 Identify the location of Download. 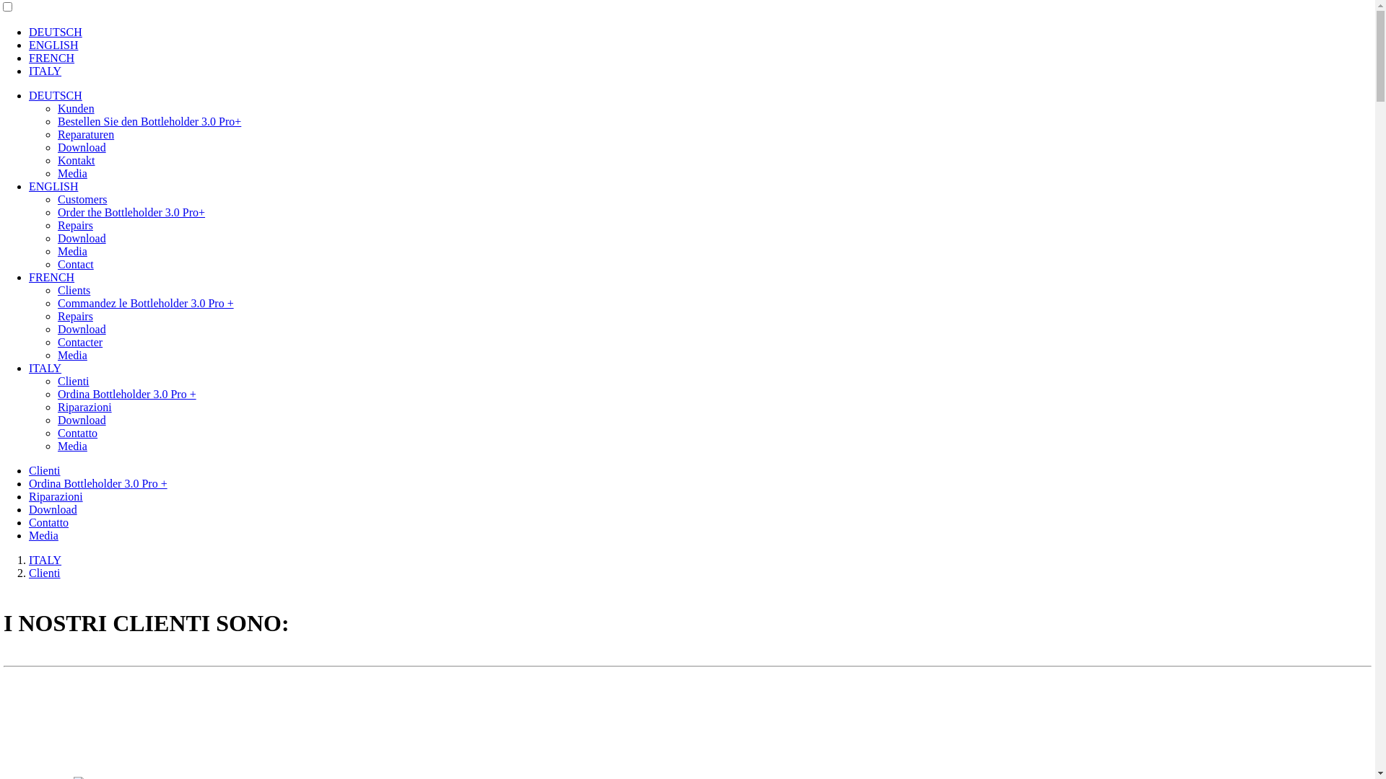
(53, 509).